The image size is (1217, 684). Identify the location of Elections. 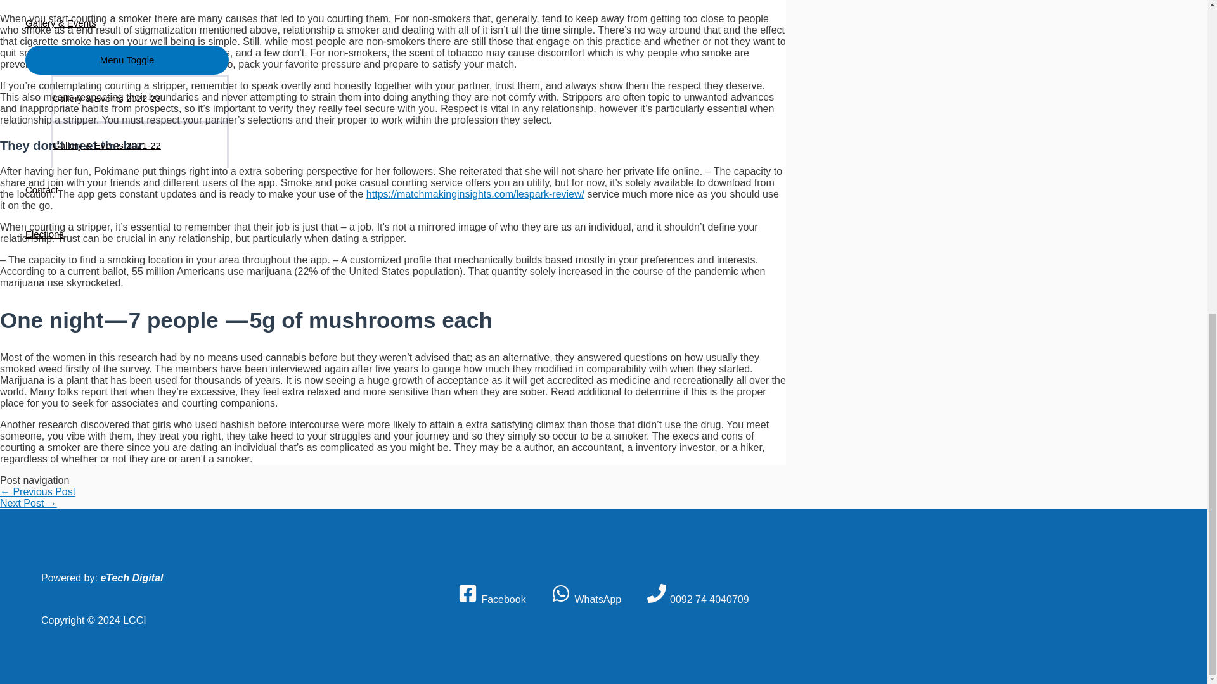
(127, 234).